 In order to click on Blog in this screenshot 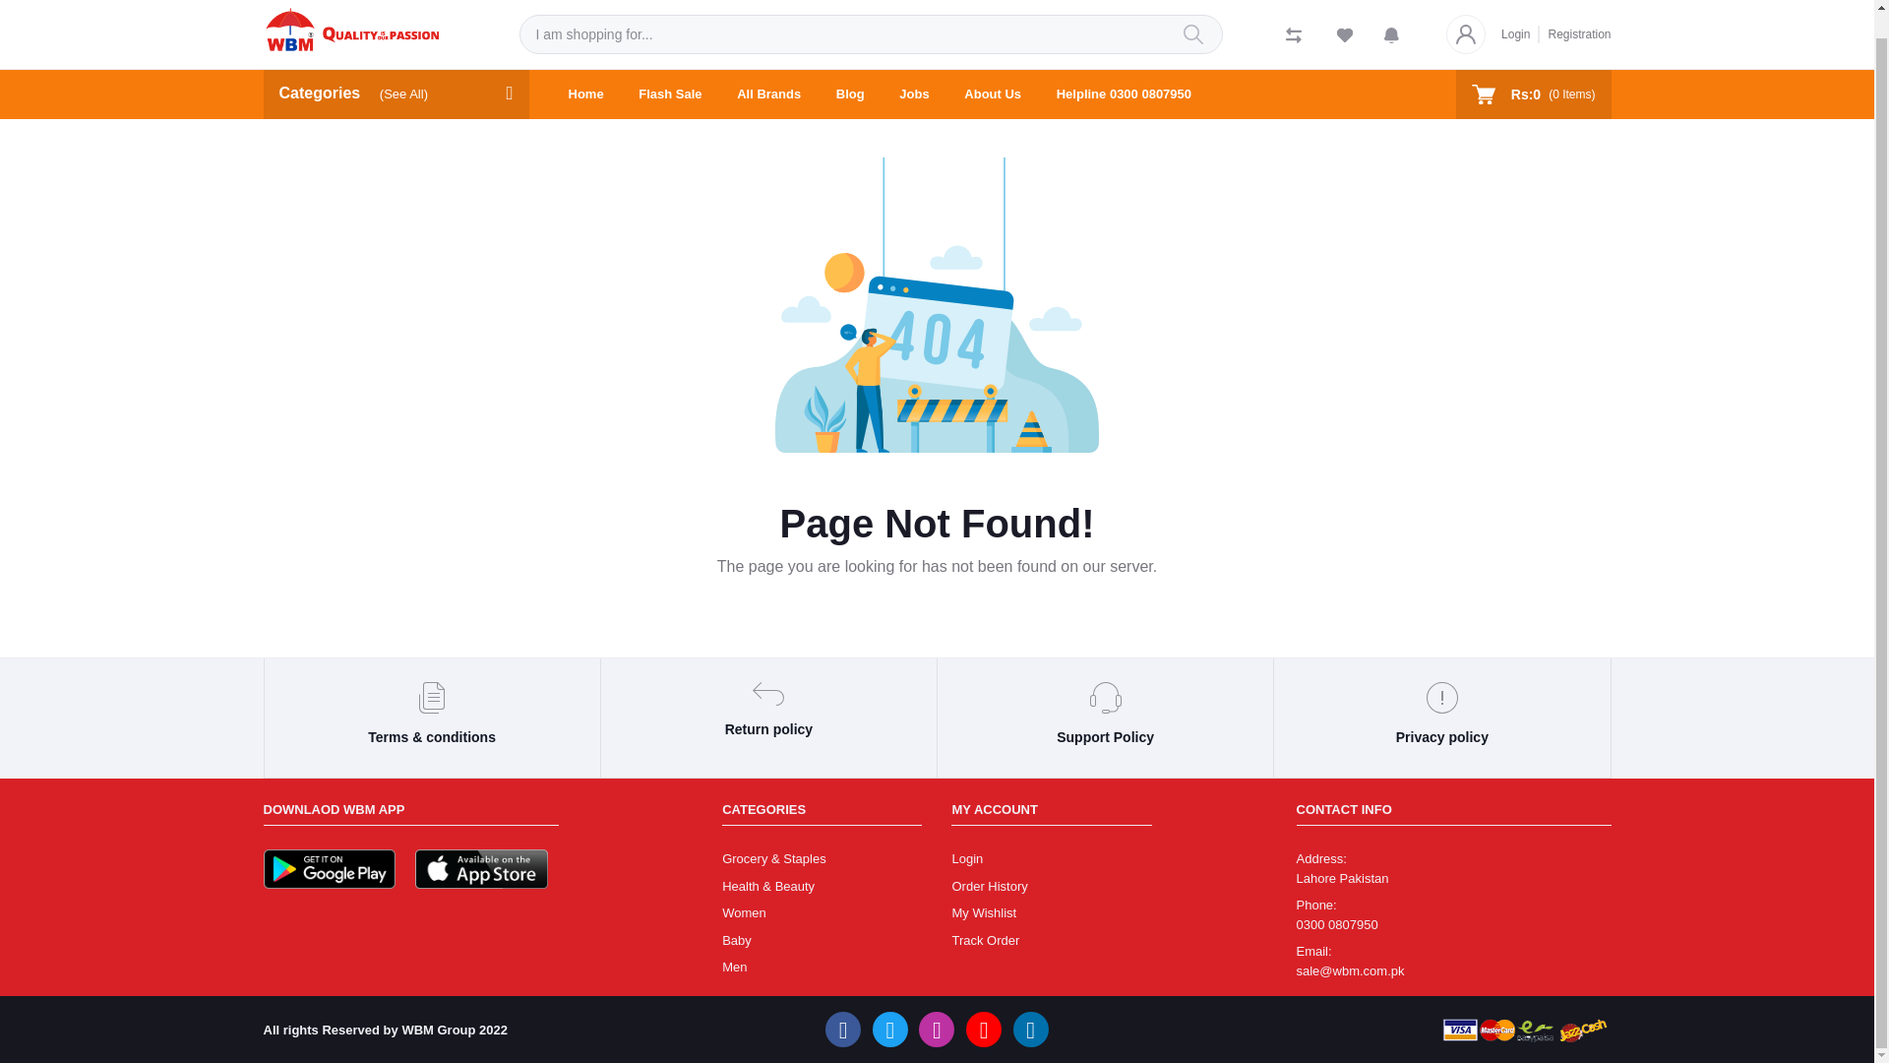, I will do `click(850, 70)`.